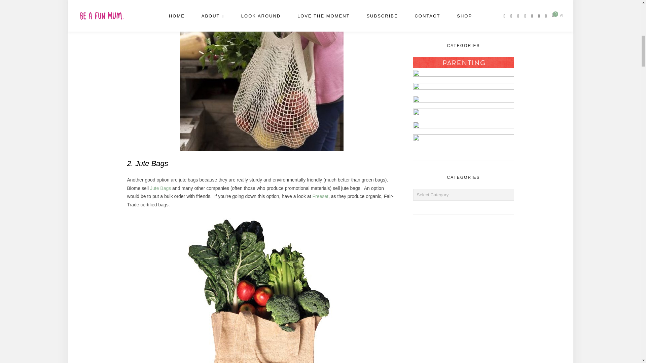  I want to click on Jute Bags, so click(160, 188).